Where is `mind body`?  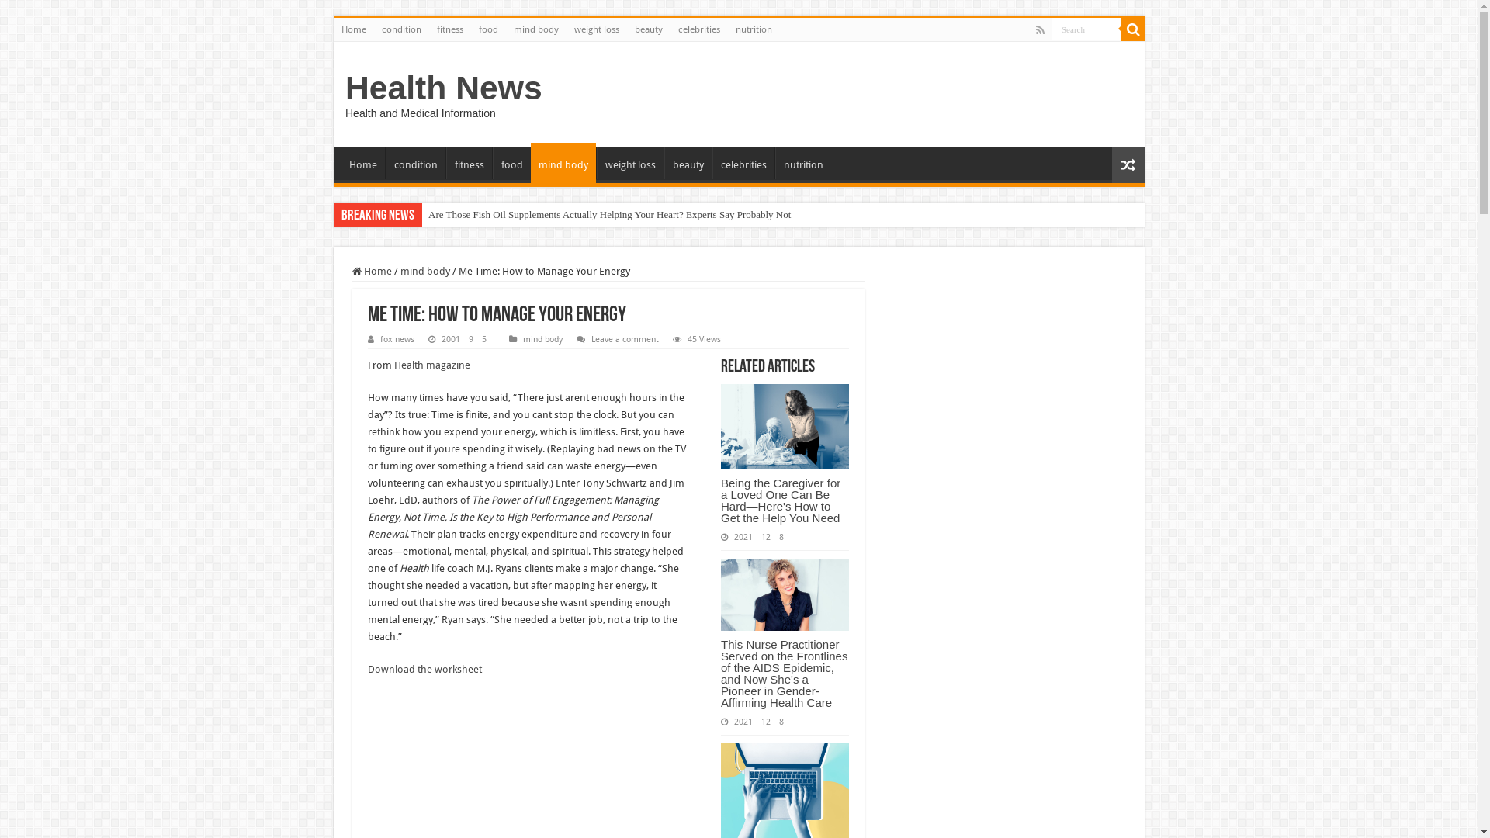 mind body is located at coordinates (536, 29).